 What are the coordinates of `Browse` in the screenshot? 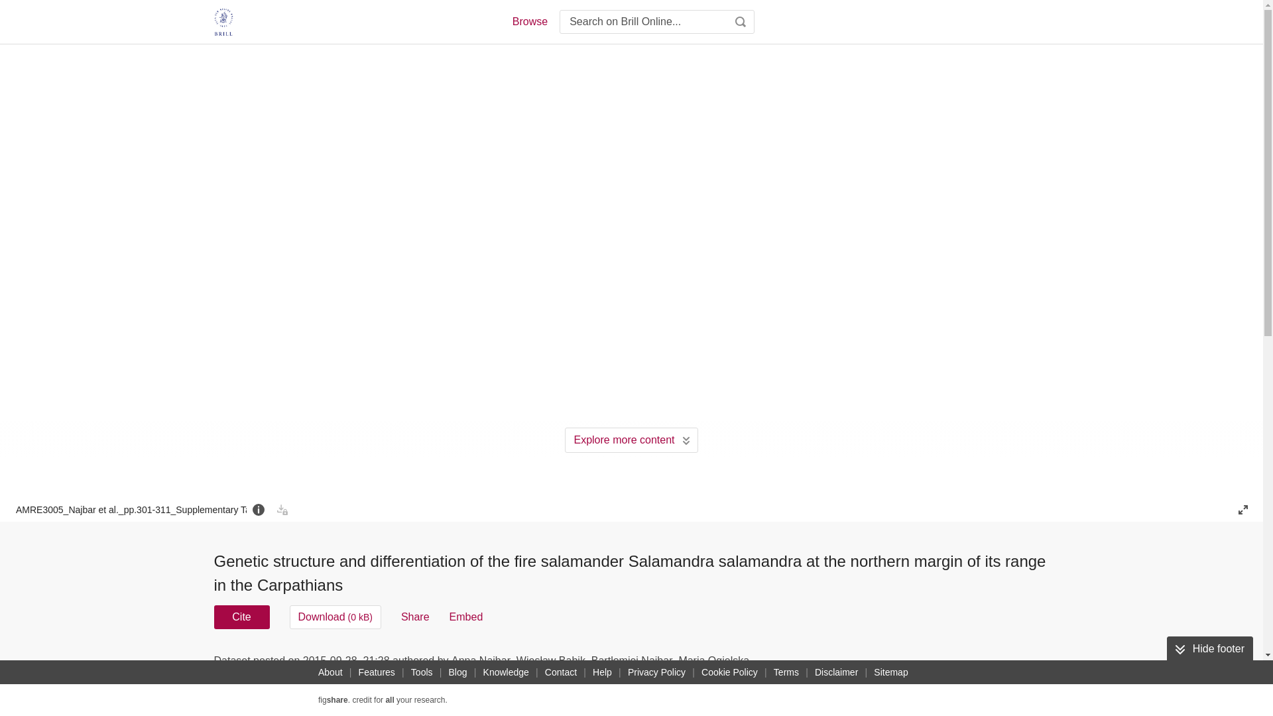 It's located at (529, 21).